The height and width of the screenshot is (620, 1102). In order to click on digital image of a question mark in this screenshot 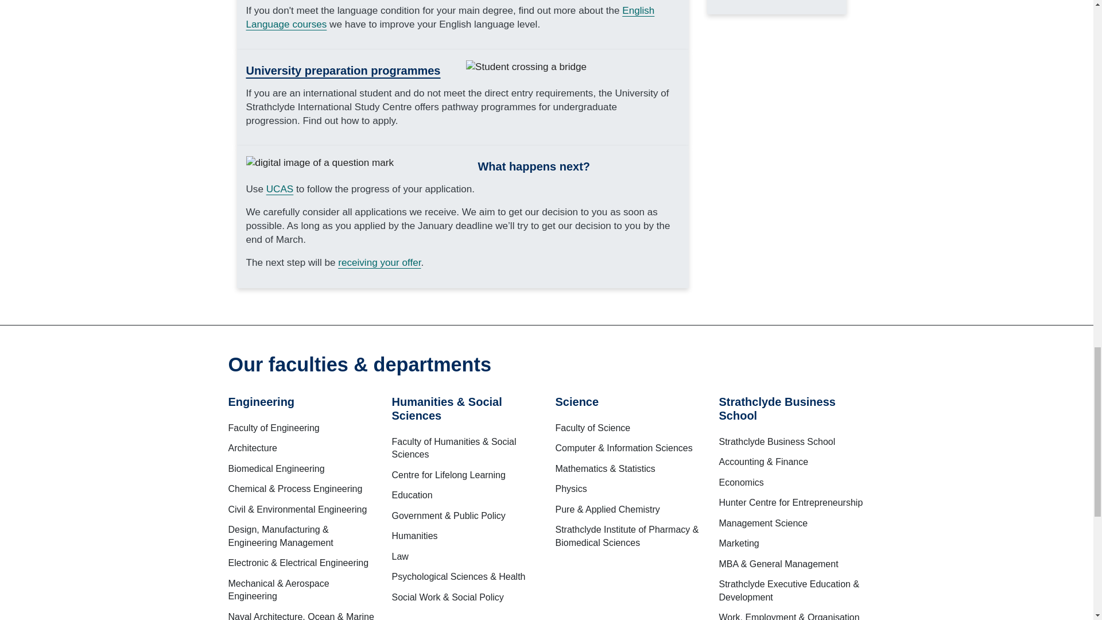, I will do `click(319, 163)`.